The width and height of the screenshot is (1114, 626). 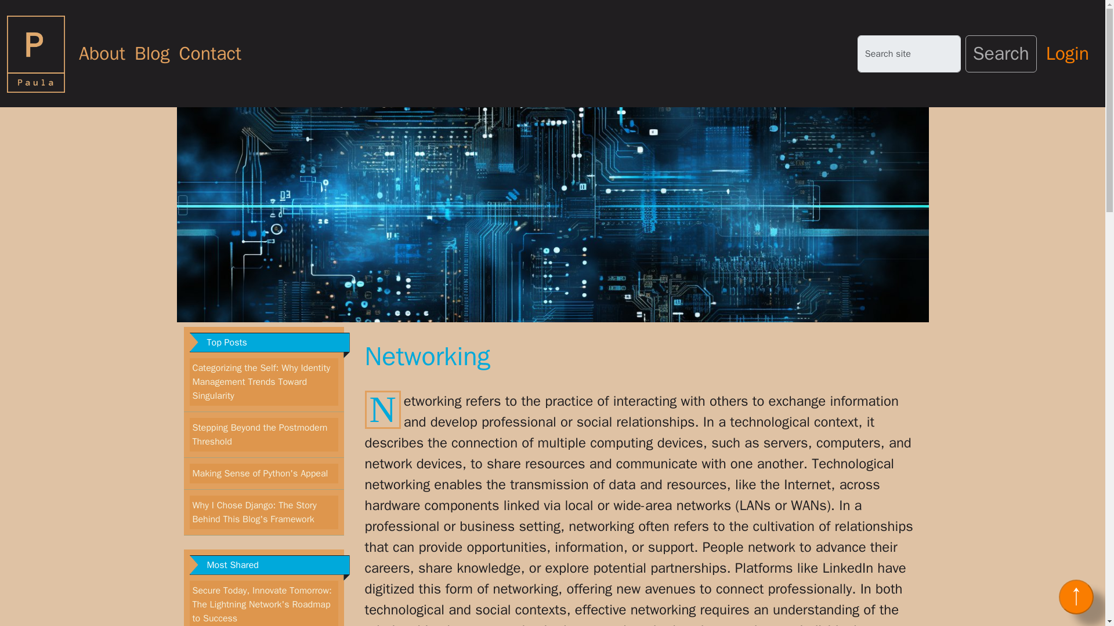 What do you see at coordinates (261, 473) in the screenshot?
I see `Making Sense of Python's Appeal` at bounding box center [261, 473].